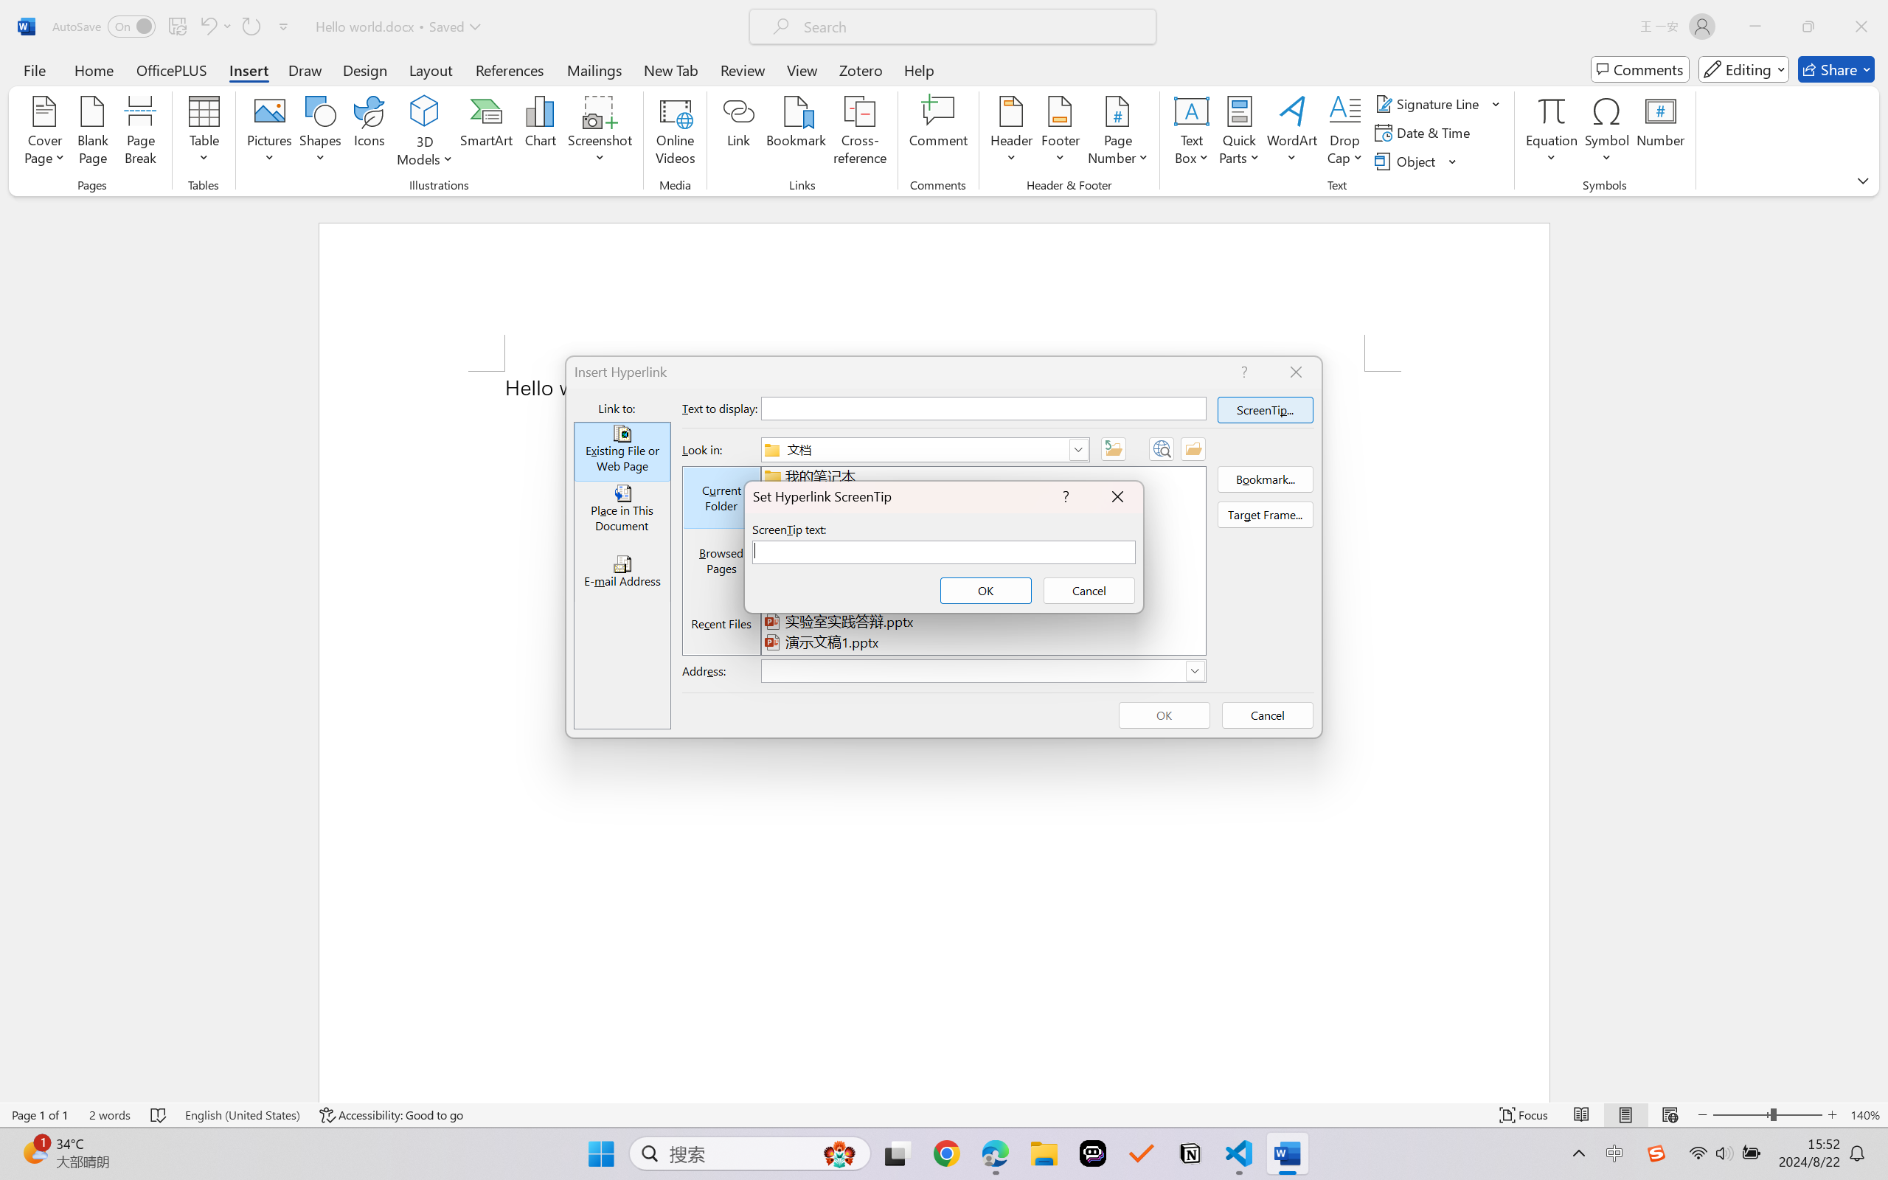 The image size is (1888, 1180). What do you see at coordinates (207, 27) in the screenshot?
I see `Can't Undo` at bounding box center [207, 27].